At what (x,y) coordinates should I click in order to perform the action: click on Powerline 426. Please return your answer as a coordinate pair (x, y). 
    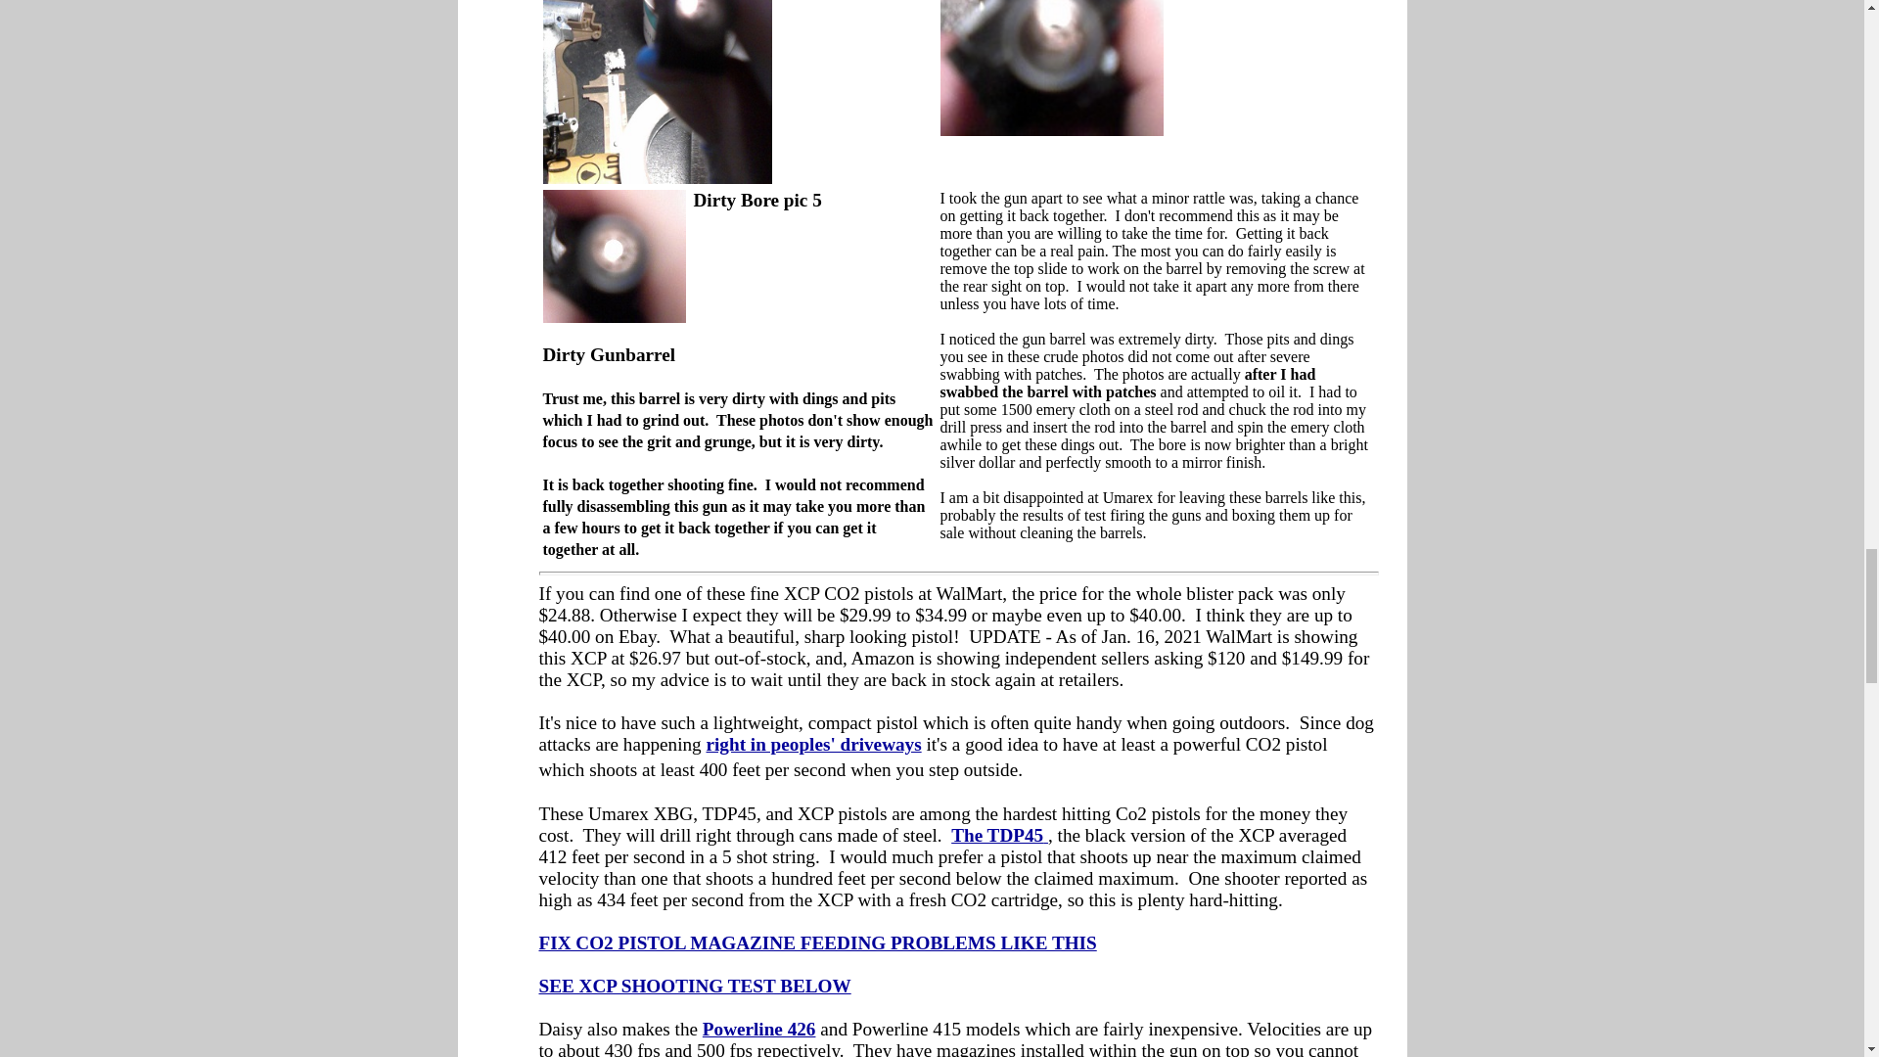
    Looking at the image, I should click on (759, 1029).